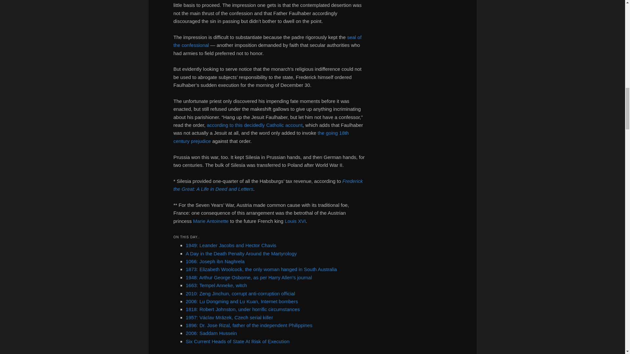  I want to click on Marie Antoinette, so click(211, 221).